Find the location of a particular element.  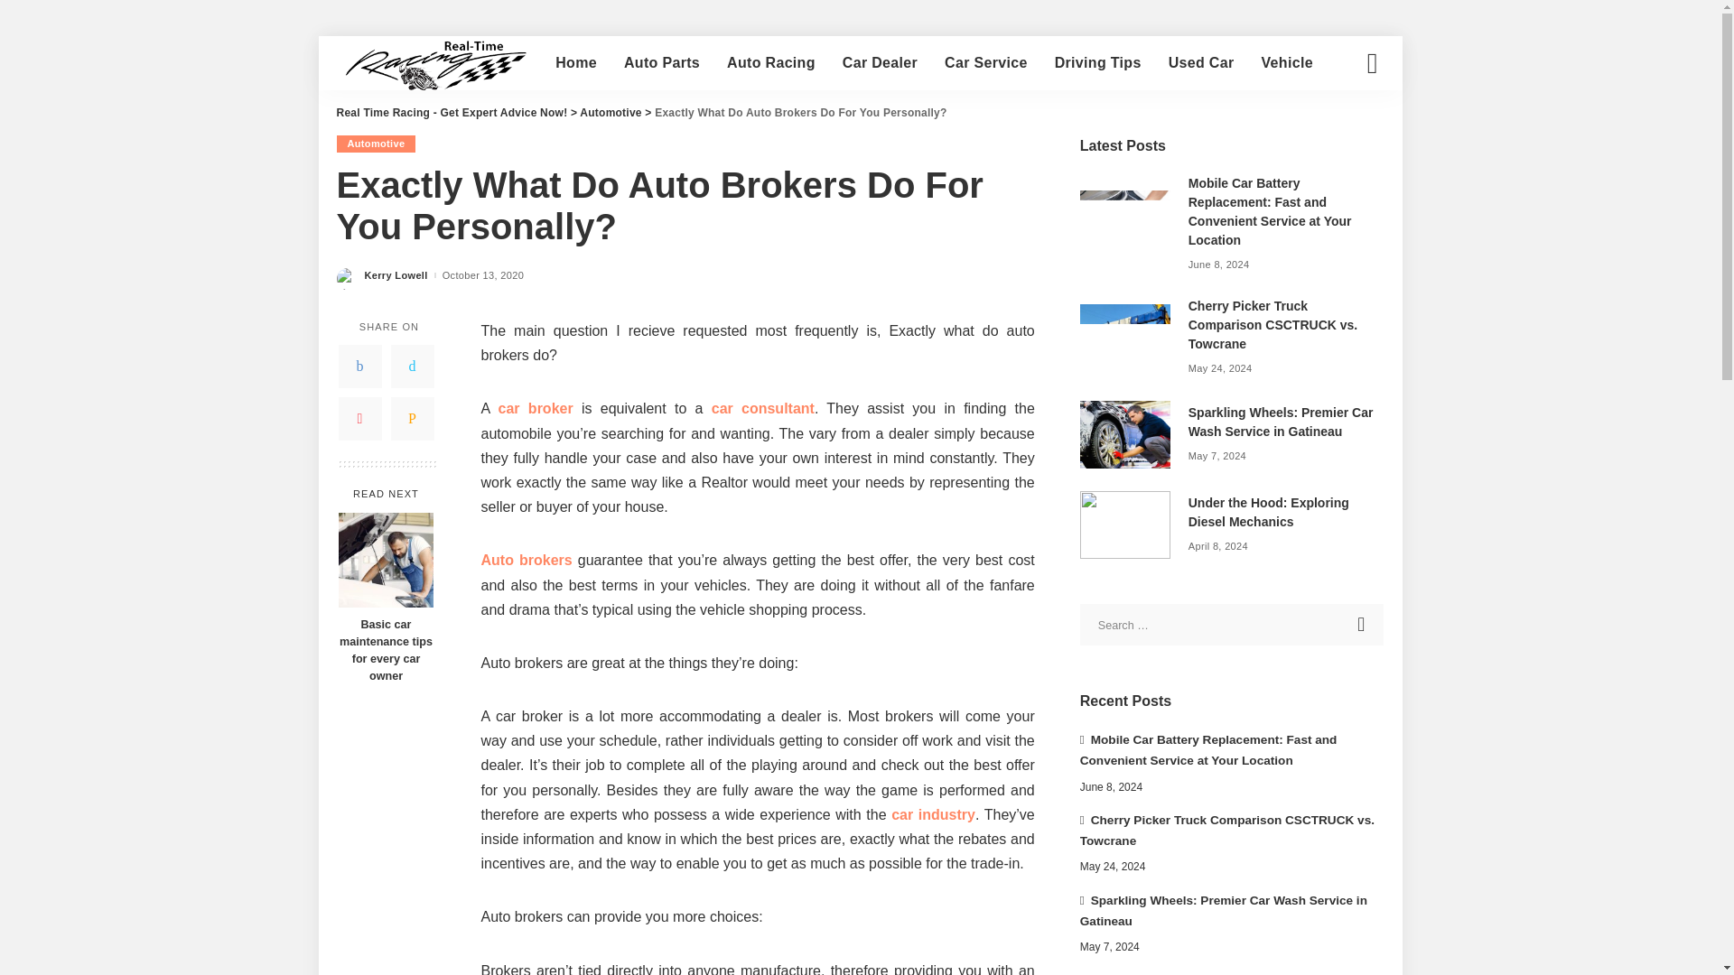

Car Dealer is located at coordinates (880, 63).